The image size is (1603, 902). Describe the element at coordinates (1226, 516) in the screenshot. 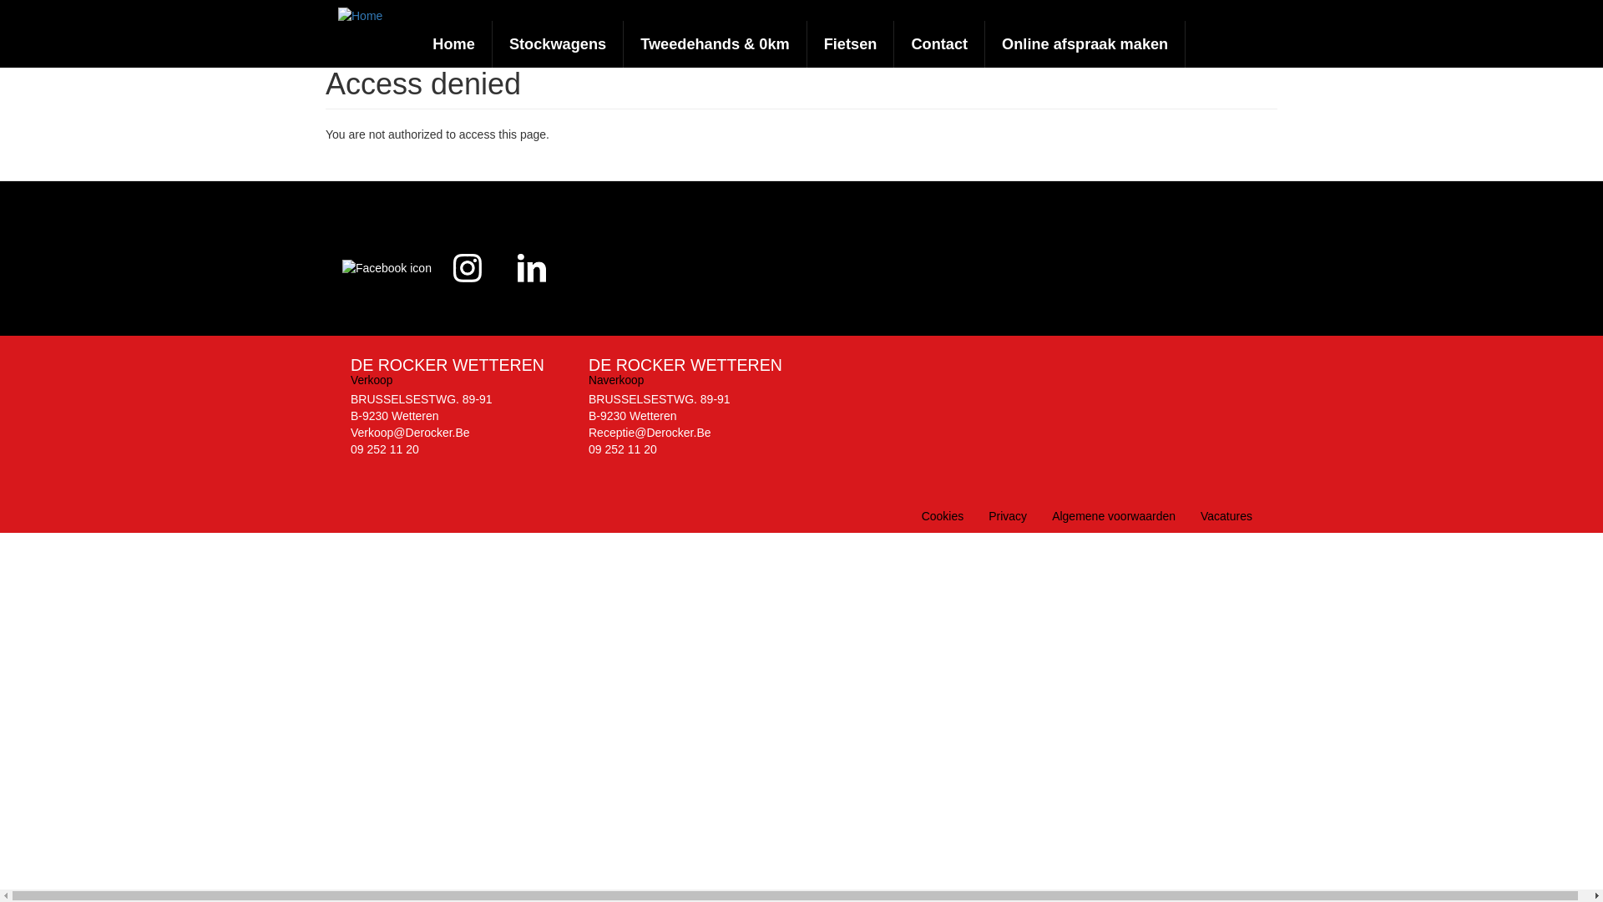

I see `Vacatures` at that location.